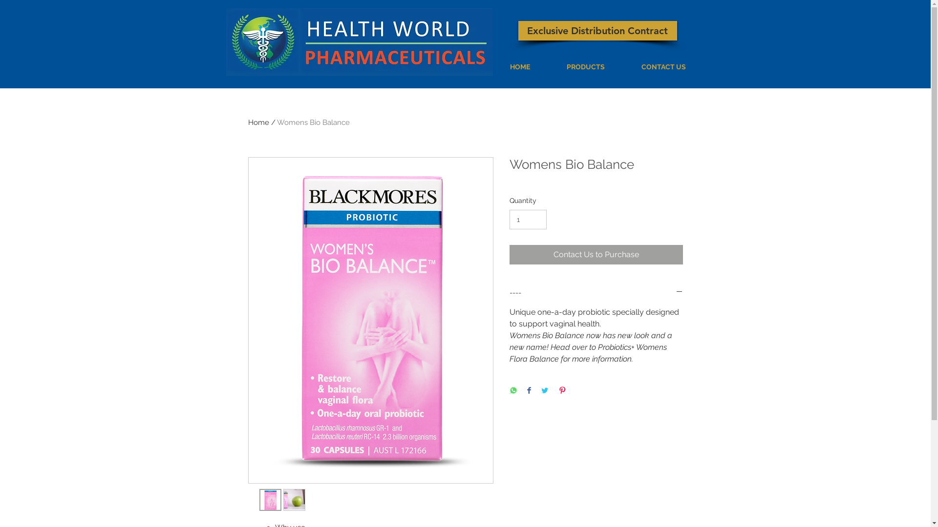 The height and width of the screenshot is (527, 938). What do you see at coordinates (520, 67) in the screenshot?
I see `HOME` at bounding box center [520, 67].